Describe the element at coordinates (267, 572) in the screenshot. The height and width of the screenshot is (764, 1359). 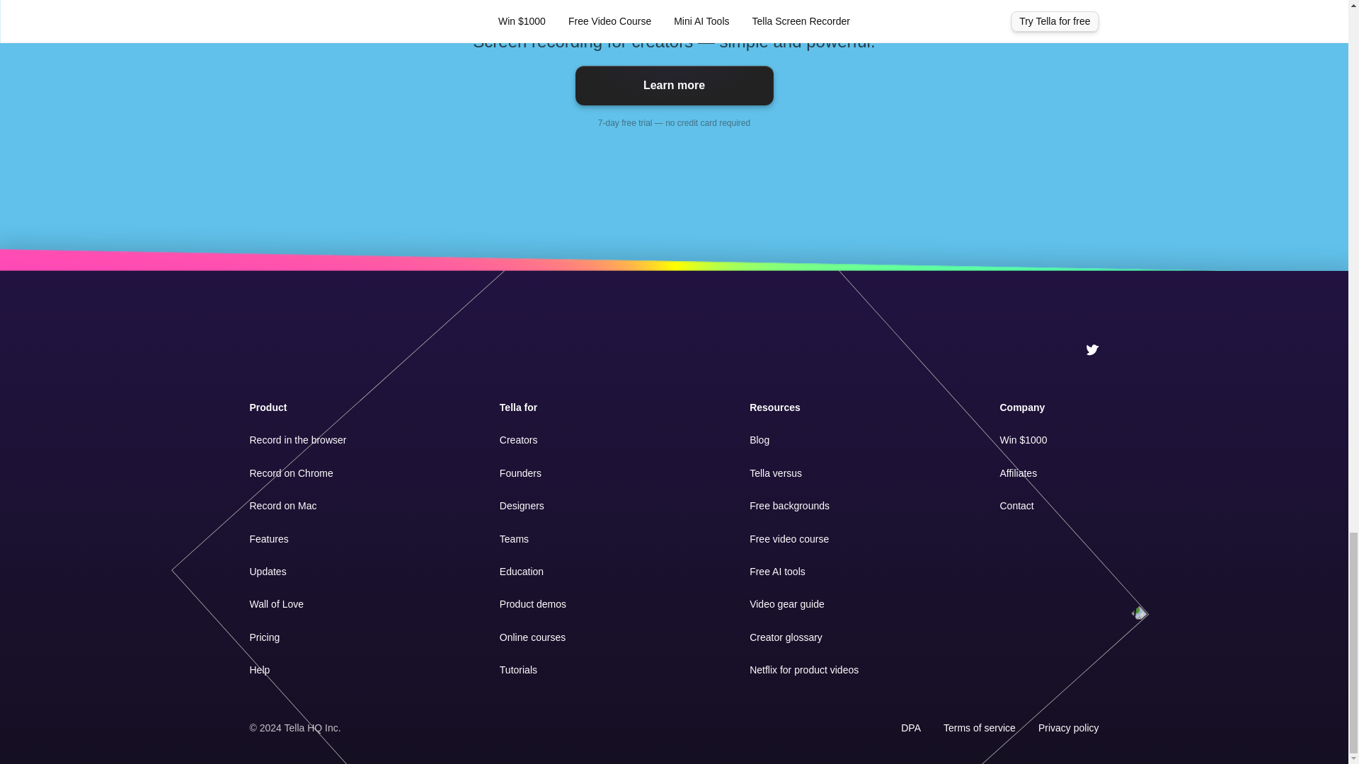
I see `Updates` at that location.